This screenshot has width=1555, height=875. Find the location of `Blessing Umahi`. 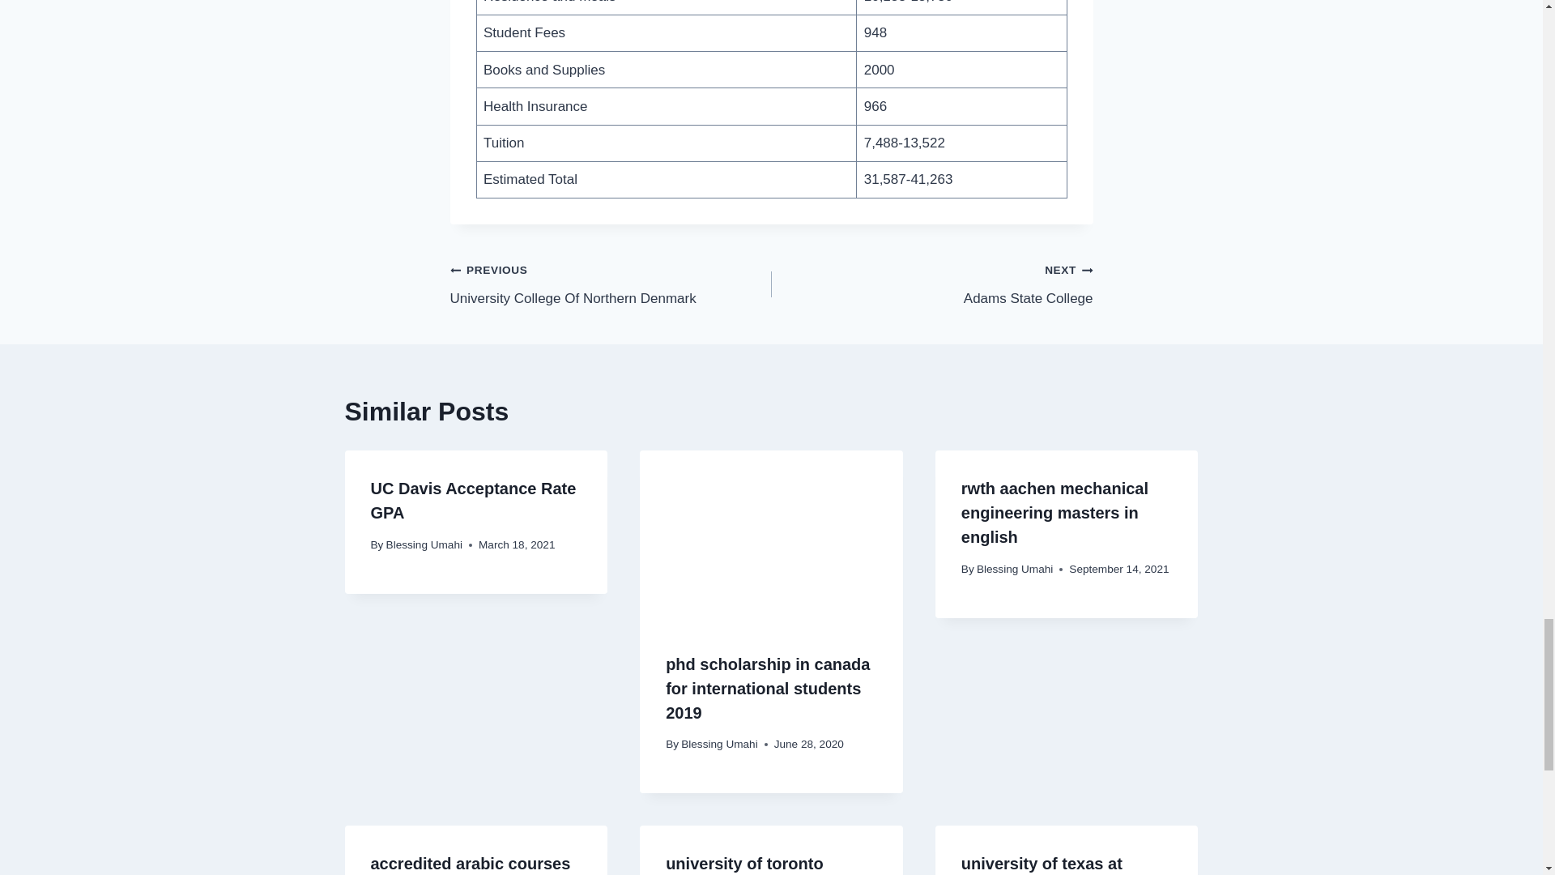

Blessing Umahi is located at coordinates (1014, 569).